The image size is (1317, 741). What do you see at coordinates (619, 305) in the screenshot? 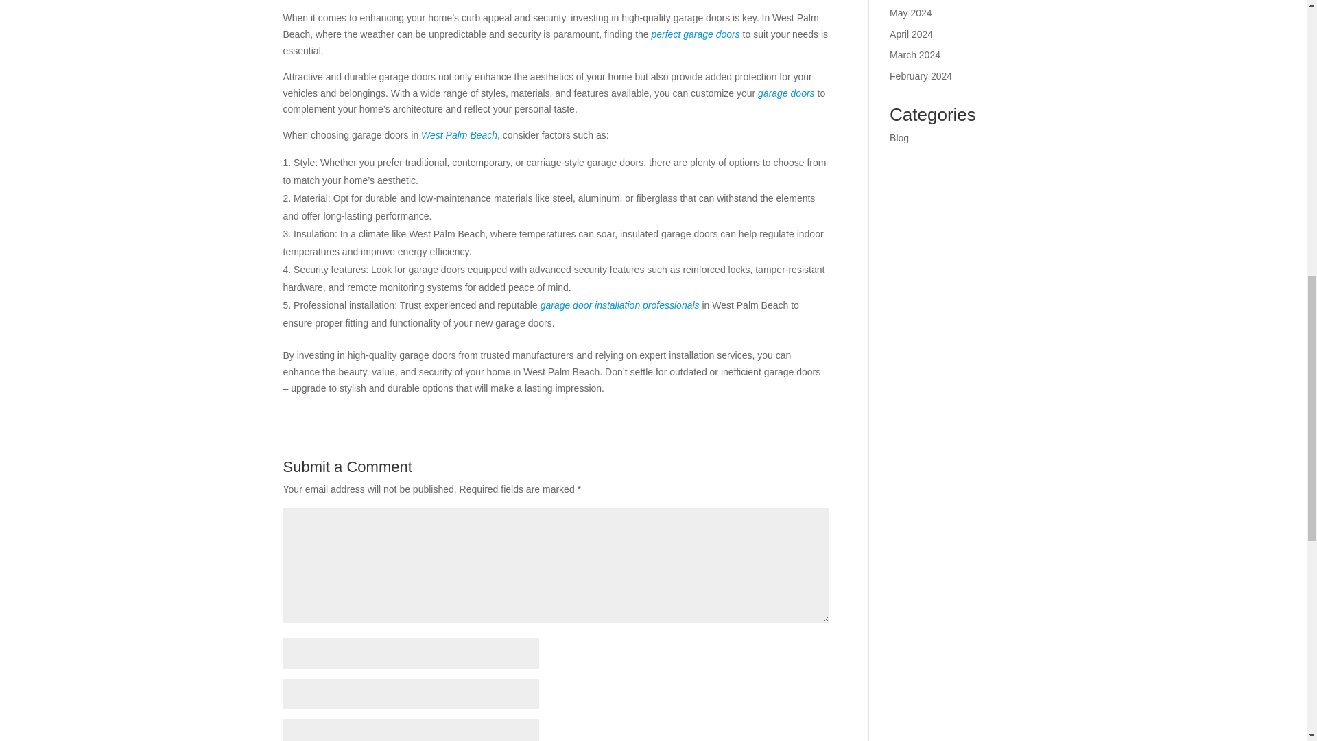
I see `garage door installation professionals` at bounding box center [619, 305].